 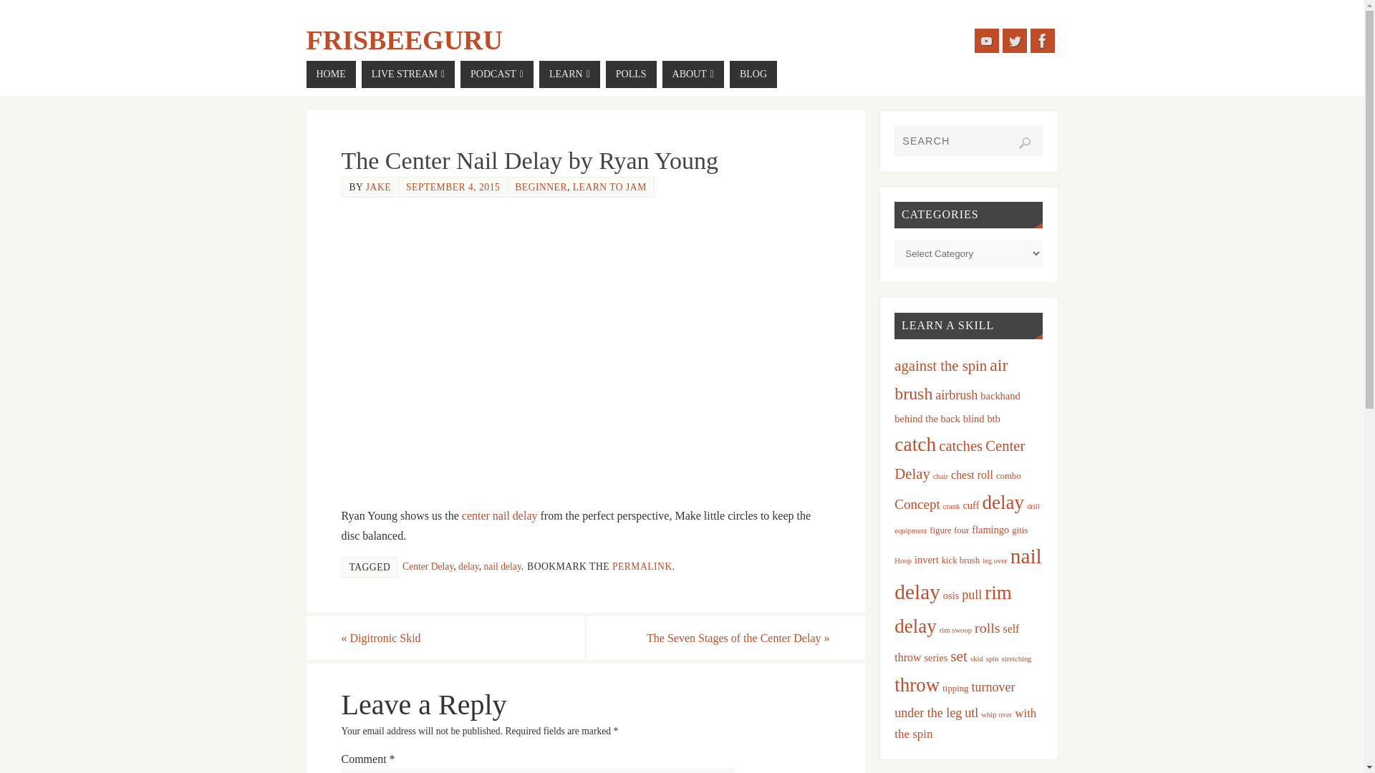 What do you see at coordinates (956, 395) in the screenshot?
I see `airbrush` at bounding box center [956, 395].